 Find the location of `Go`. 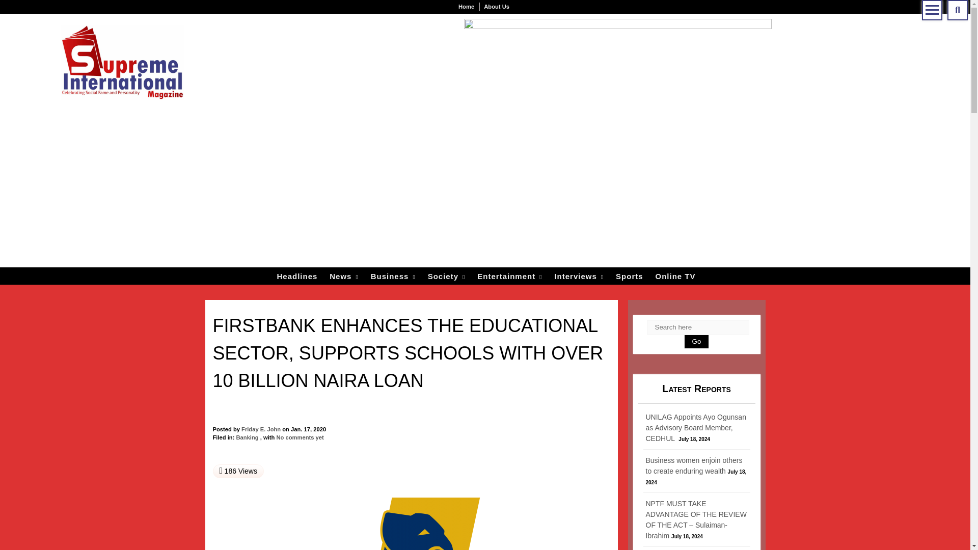

Go is located at coordinates (697, 341).